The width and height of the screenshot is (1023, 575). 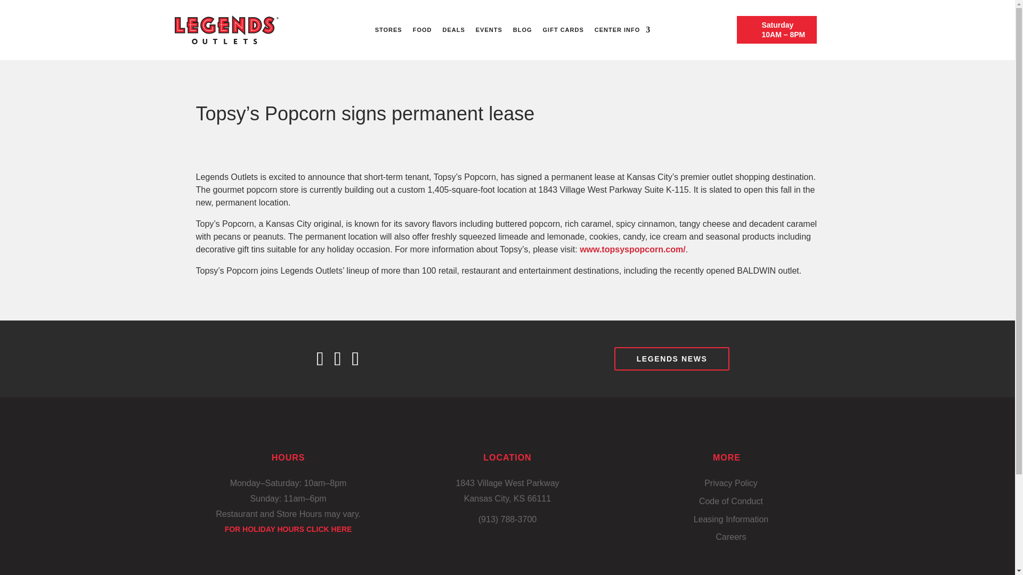 What do you see at coordinates (731, 520) in the screenshot?
I see `Leasing Information` at bounding box center [731, 520].